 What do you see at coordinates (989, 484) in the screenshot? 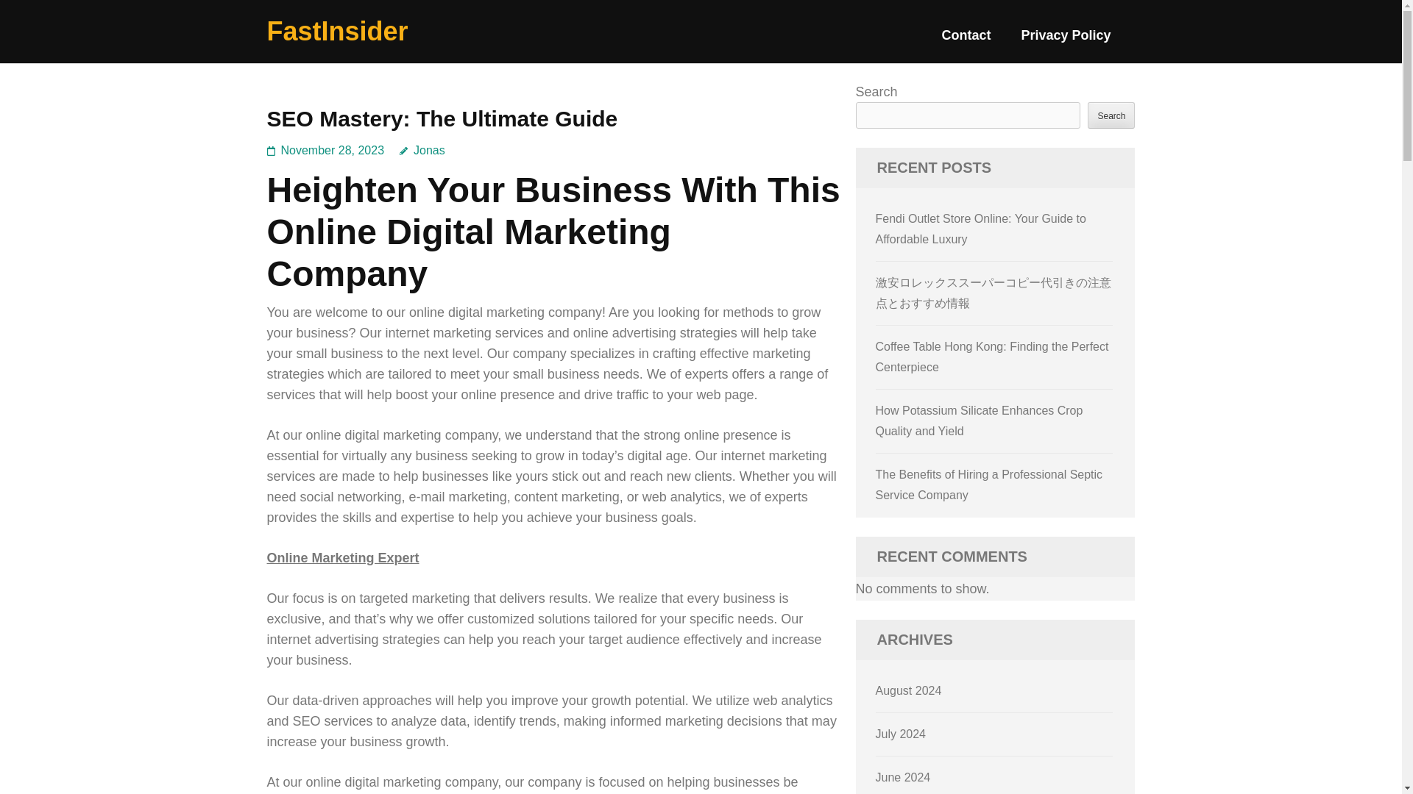
I see `The Benefits of Hiring a Professional Septic Service Company` at bounding box center [989, 484].